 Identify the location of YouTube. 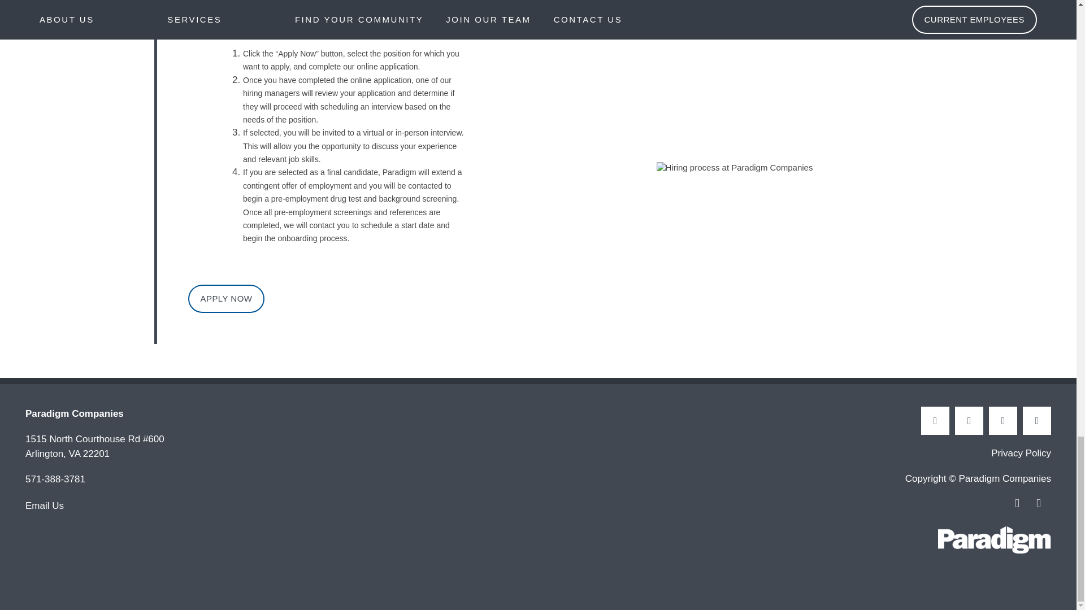
(1037, 421).